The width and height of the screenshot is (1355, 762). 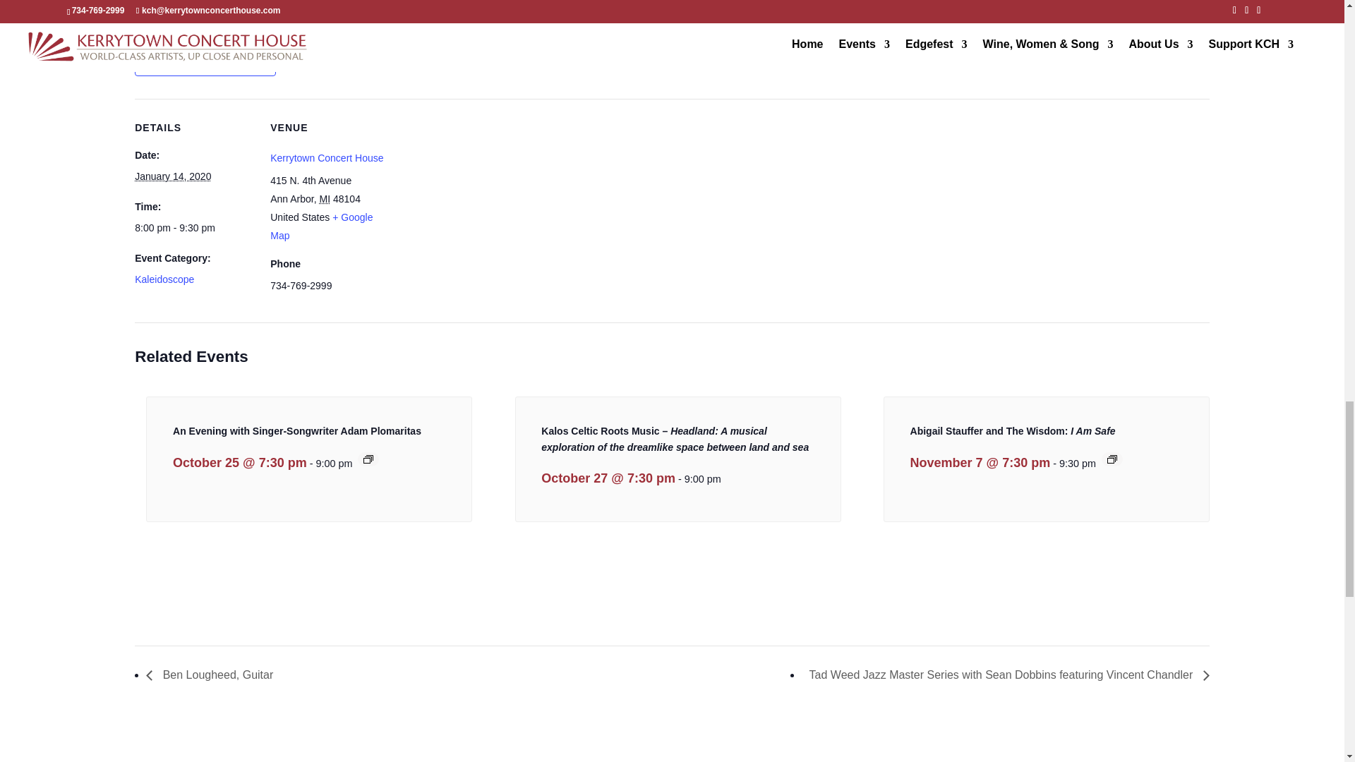 What do you see at coordinates (172, 176) in the screenshot?
I see `2020-01-14` at bounding box center [172, 176].